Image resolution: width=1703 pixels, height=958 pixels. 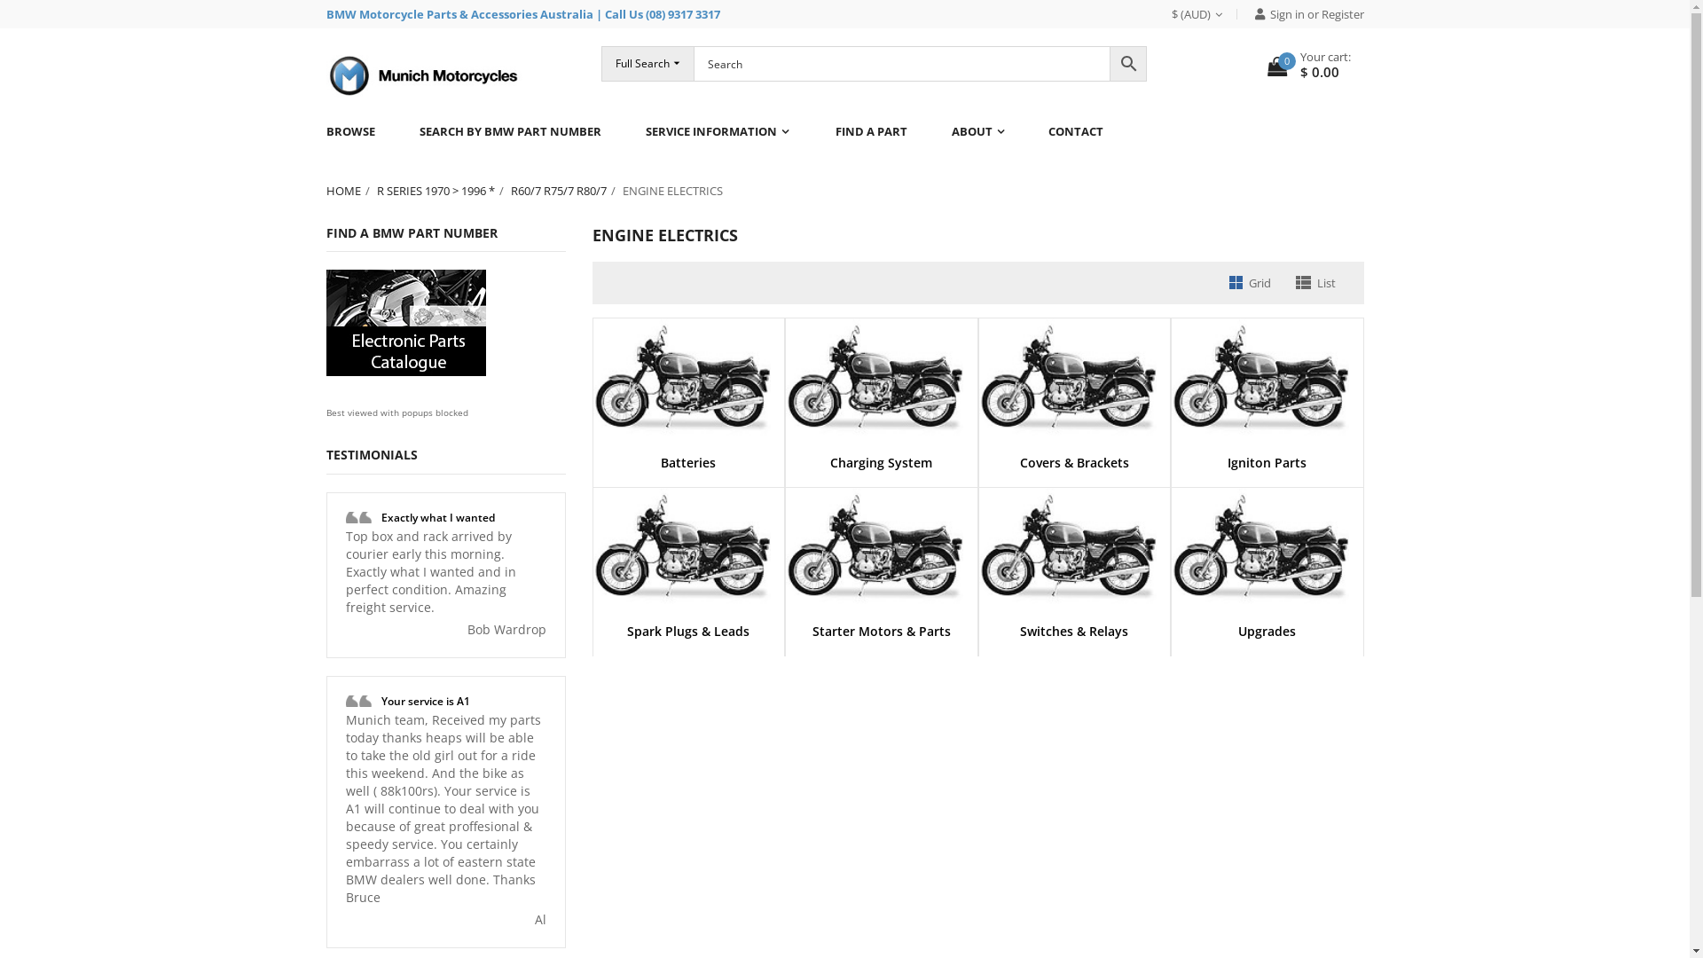 What do you see at coordinates (688, 588) in the screenshot?
I see `Spark Plugs & Leads` at bounding box center [688, 588].